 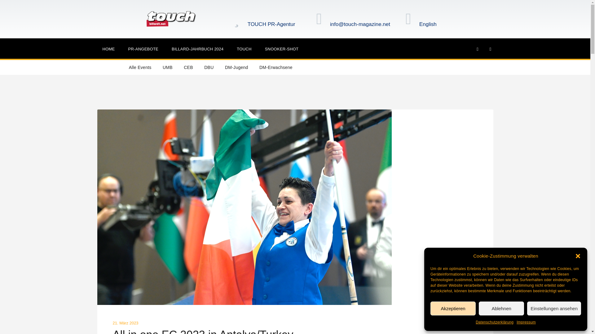 What do you see at coordinates (108, 49) in the screenshot?
I see `HOME` at bounding box center [108, 49].